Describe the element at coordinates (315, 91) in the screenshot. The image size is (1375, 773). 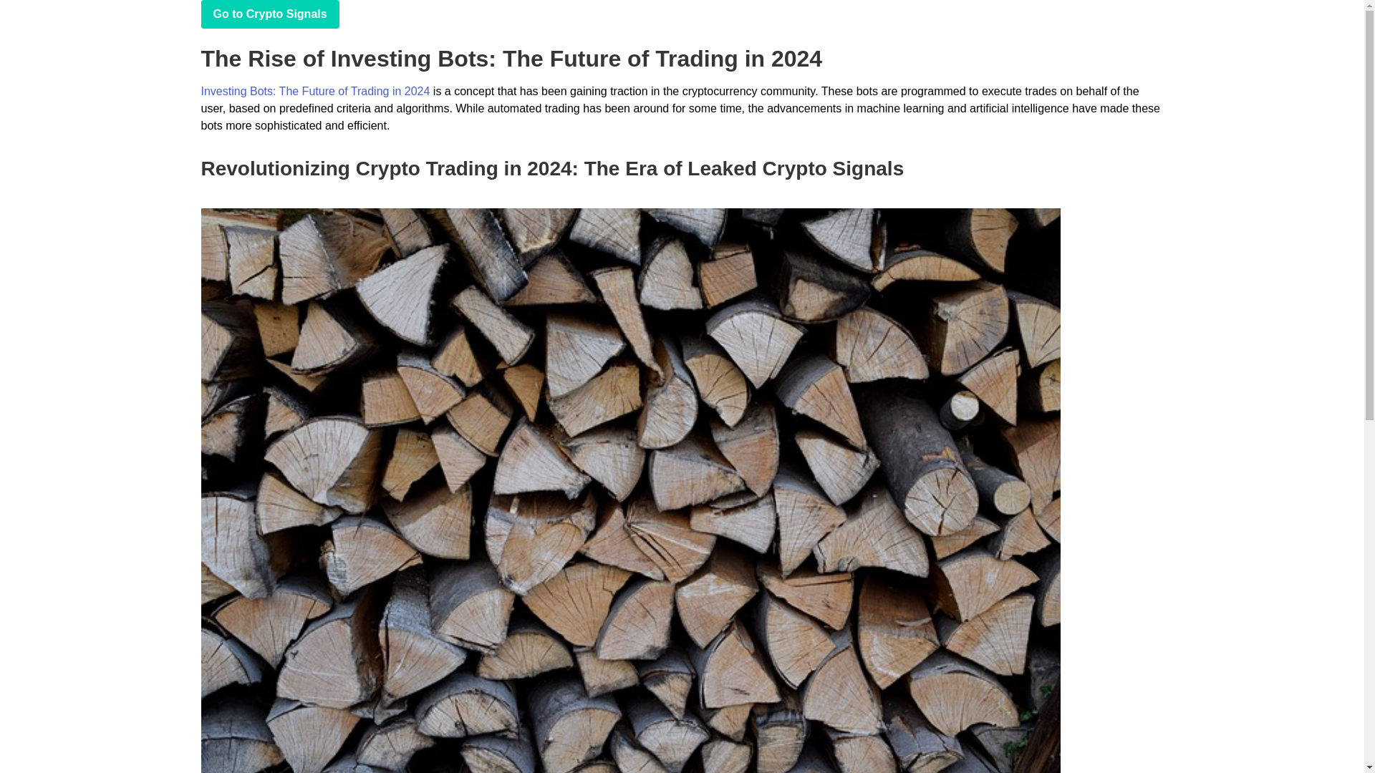
I see `Investing Bots: The Future of Trading in 2024` at that location.